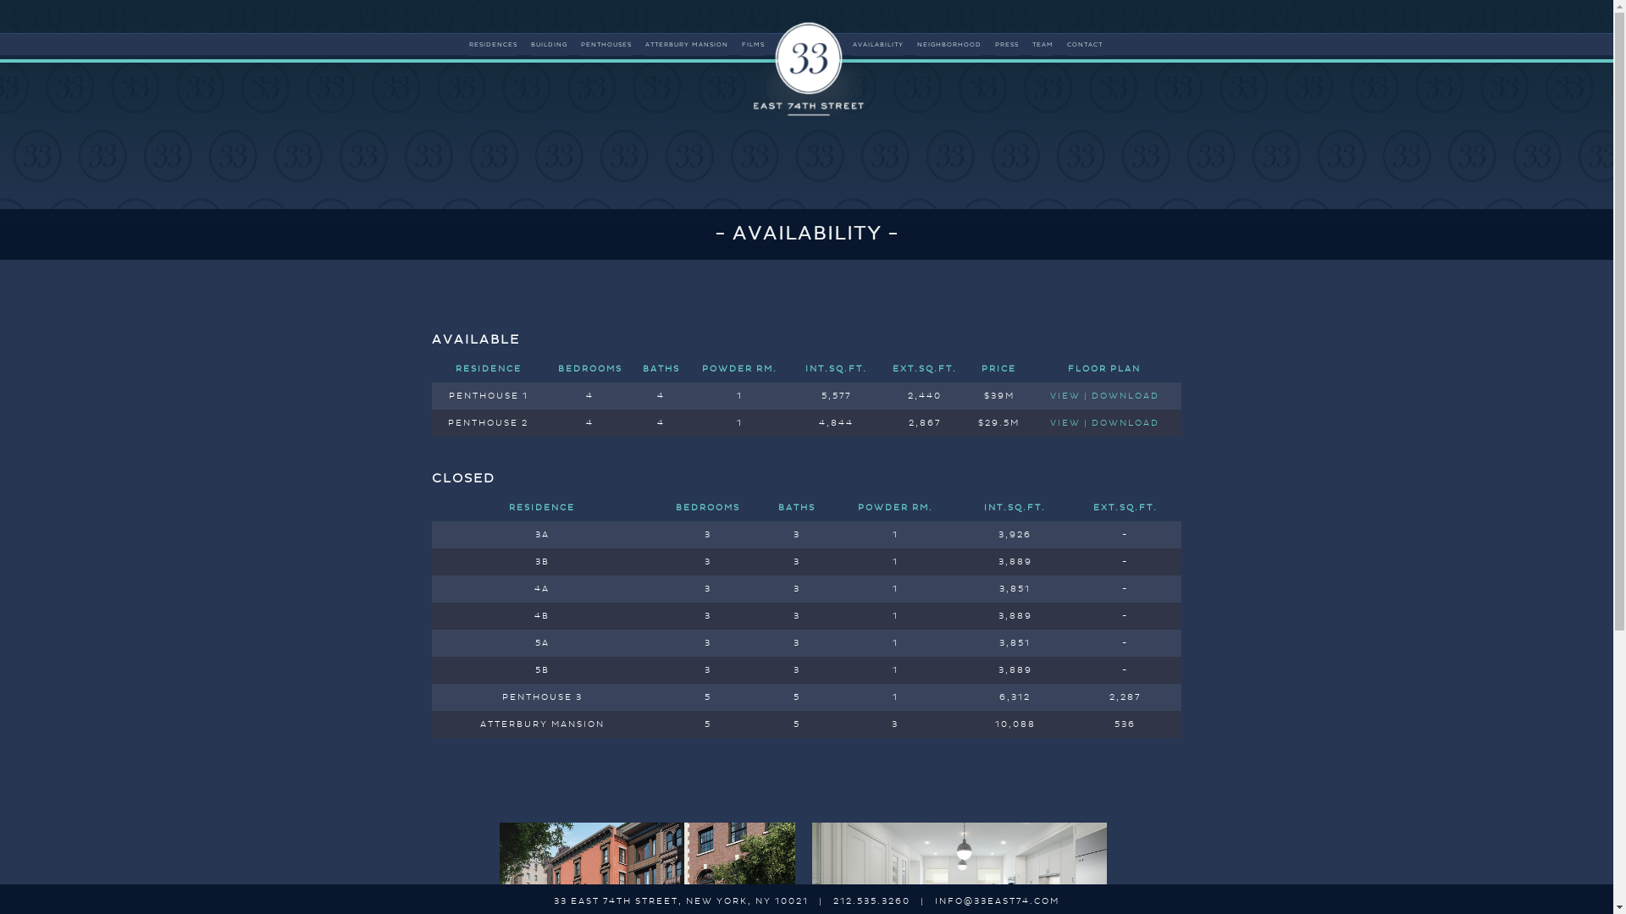 The height and width of the screenshot is (914, 1626). What do you see at coordinates (1065, 396) in the screenshot?
I see `VIEW` at bounding box center [1065, 396].